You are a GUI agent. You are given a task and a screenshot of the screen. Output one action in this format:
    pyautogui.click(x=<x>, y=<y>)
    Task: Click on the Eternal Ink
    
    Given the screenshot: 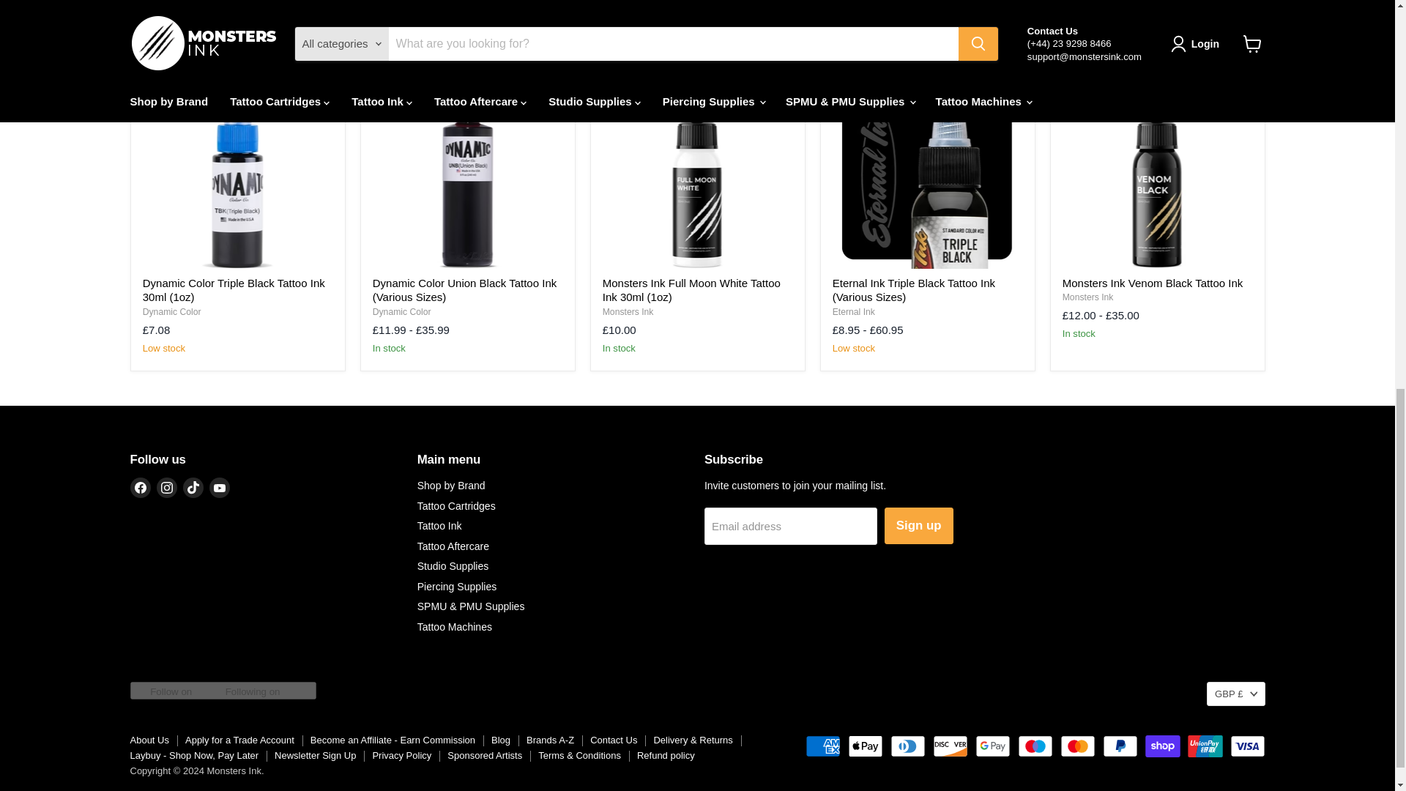 What is the action you would take?
    pyautogui.click(x=853, y=312)
    